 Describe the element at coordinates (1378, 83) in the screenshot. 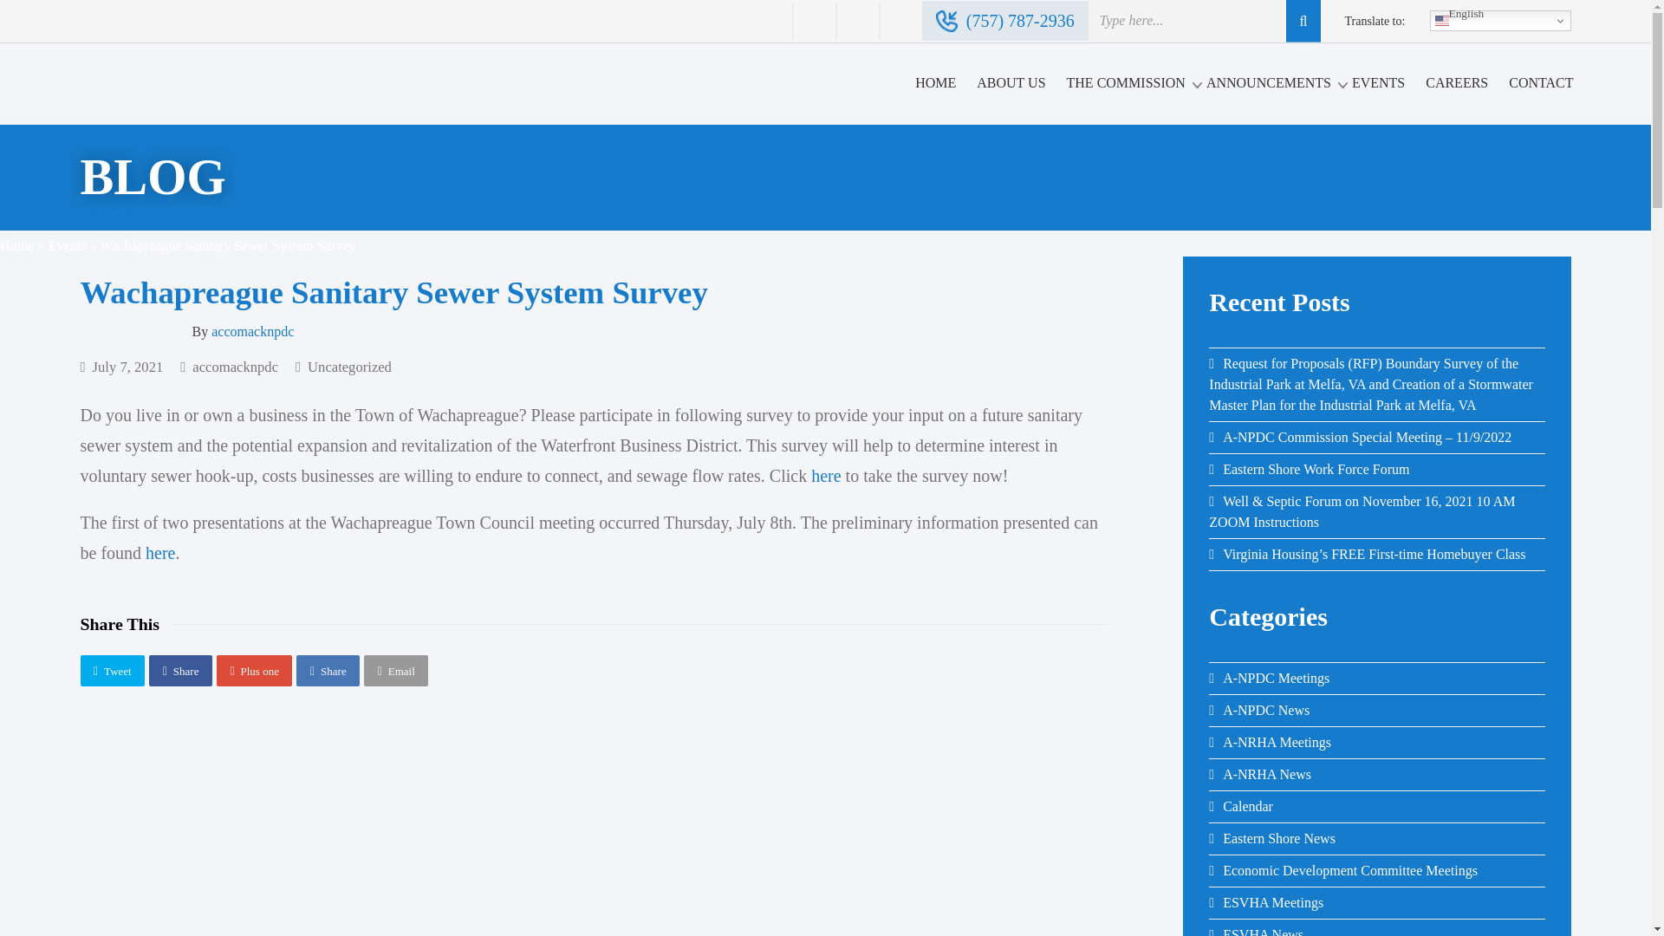

I see `EVENTS` at that location.